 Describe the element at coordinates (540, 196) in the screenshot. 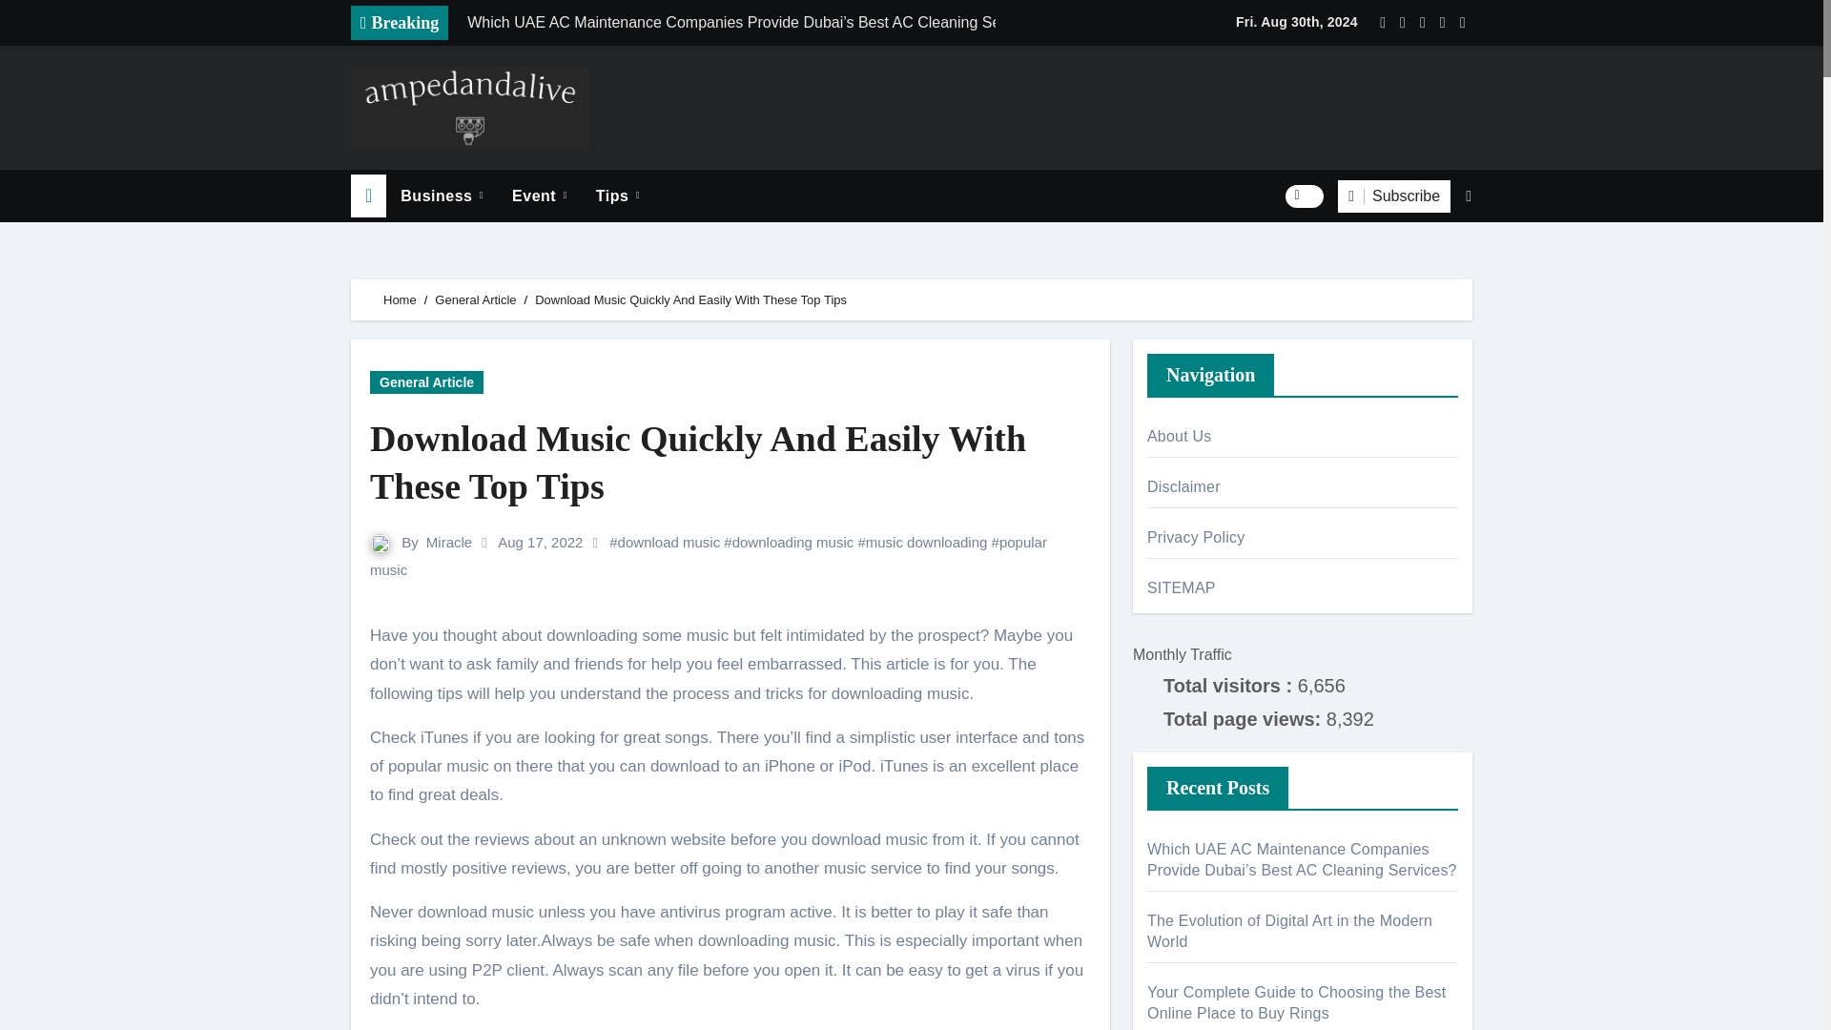

I see `Event` at that location.